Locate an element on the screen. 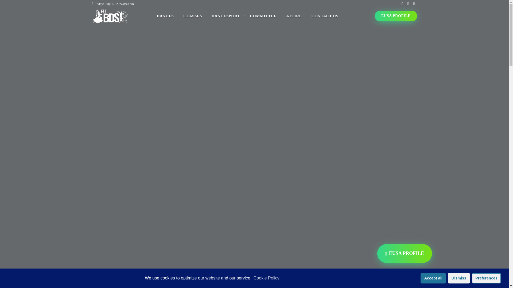 The image size is (513, 288). COMMITTEE is located at coordinates (263, 16).